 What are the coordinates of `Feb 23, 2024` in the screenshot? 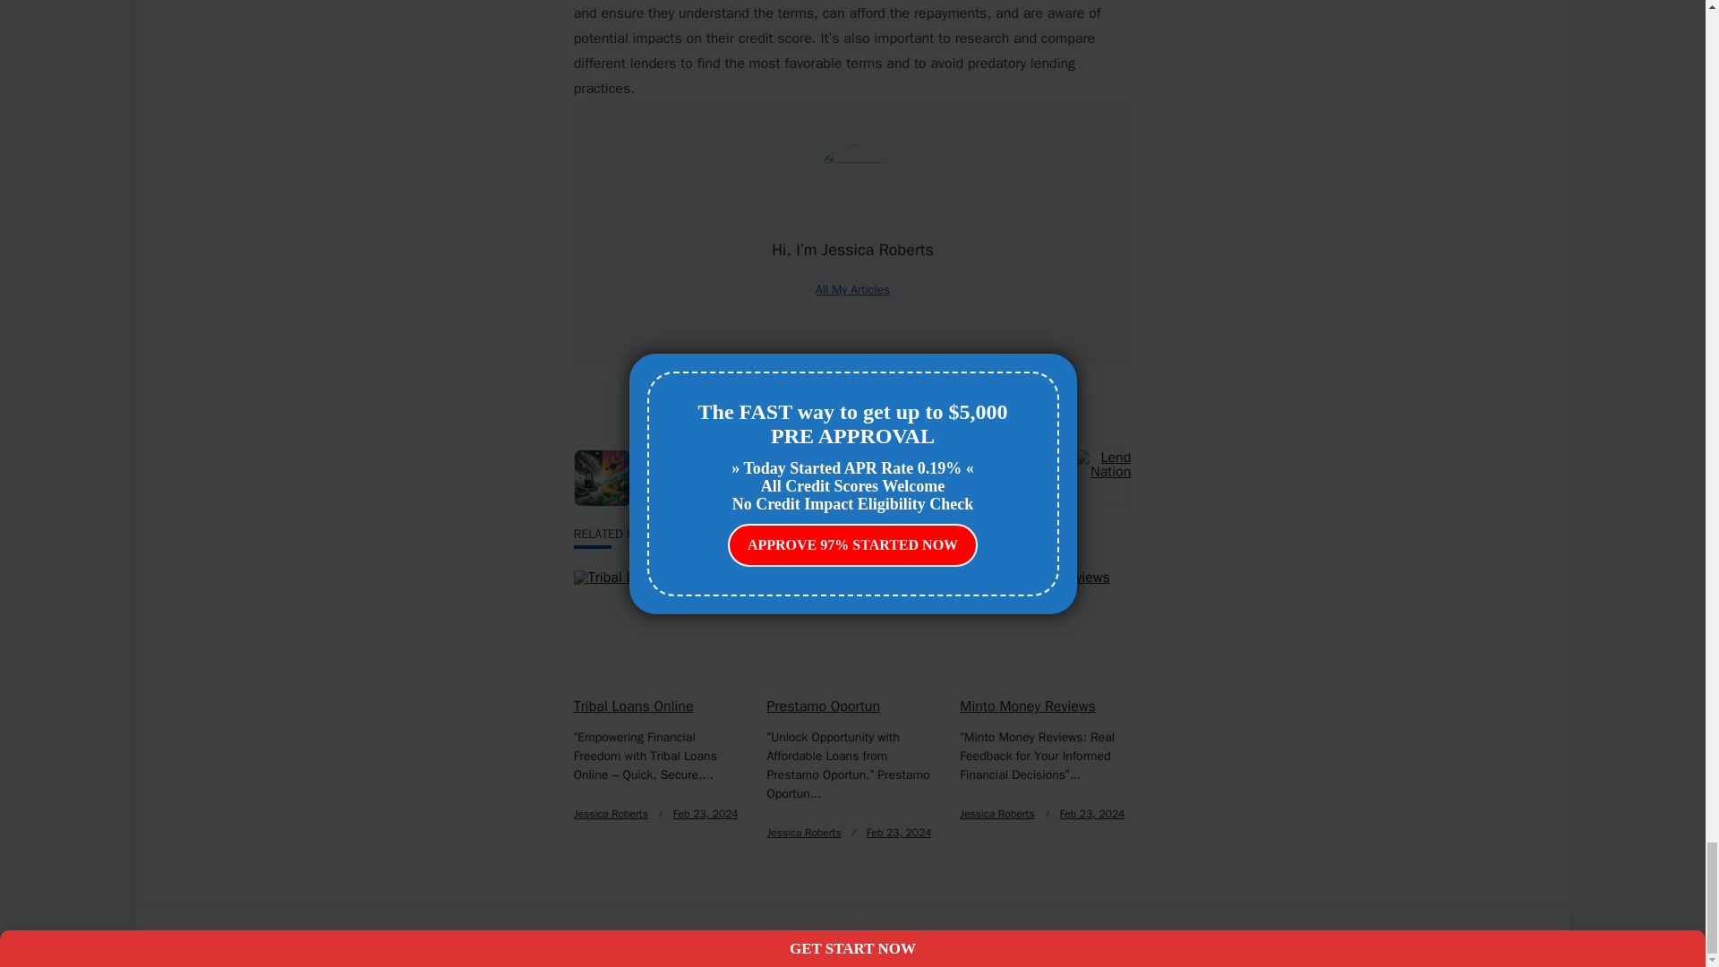 It's located at (1092, 813).